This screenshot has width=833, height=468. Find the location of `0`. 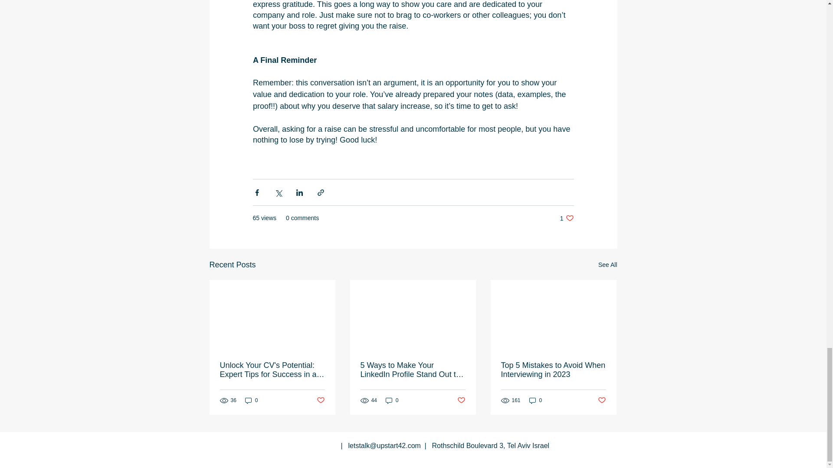

0 is located at coordinates (252, 400).